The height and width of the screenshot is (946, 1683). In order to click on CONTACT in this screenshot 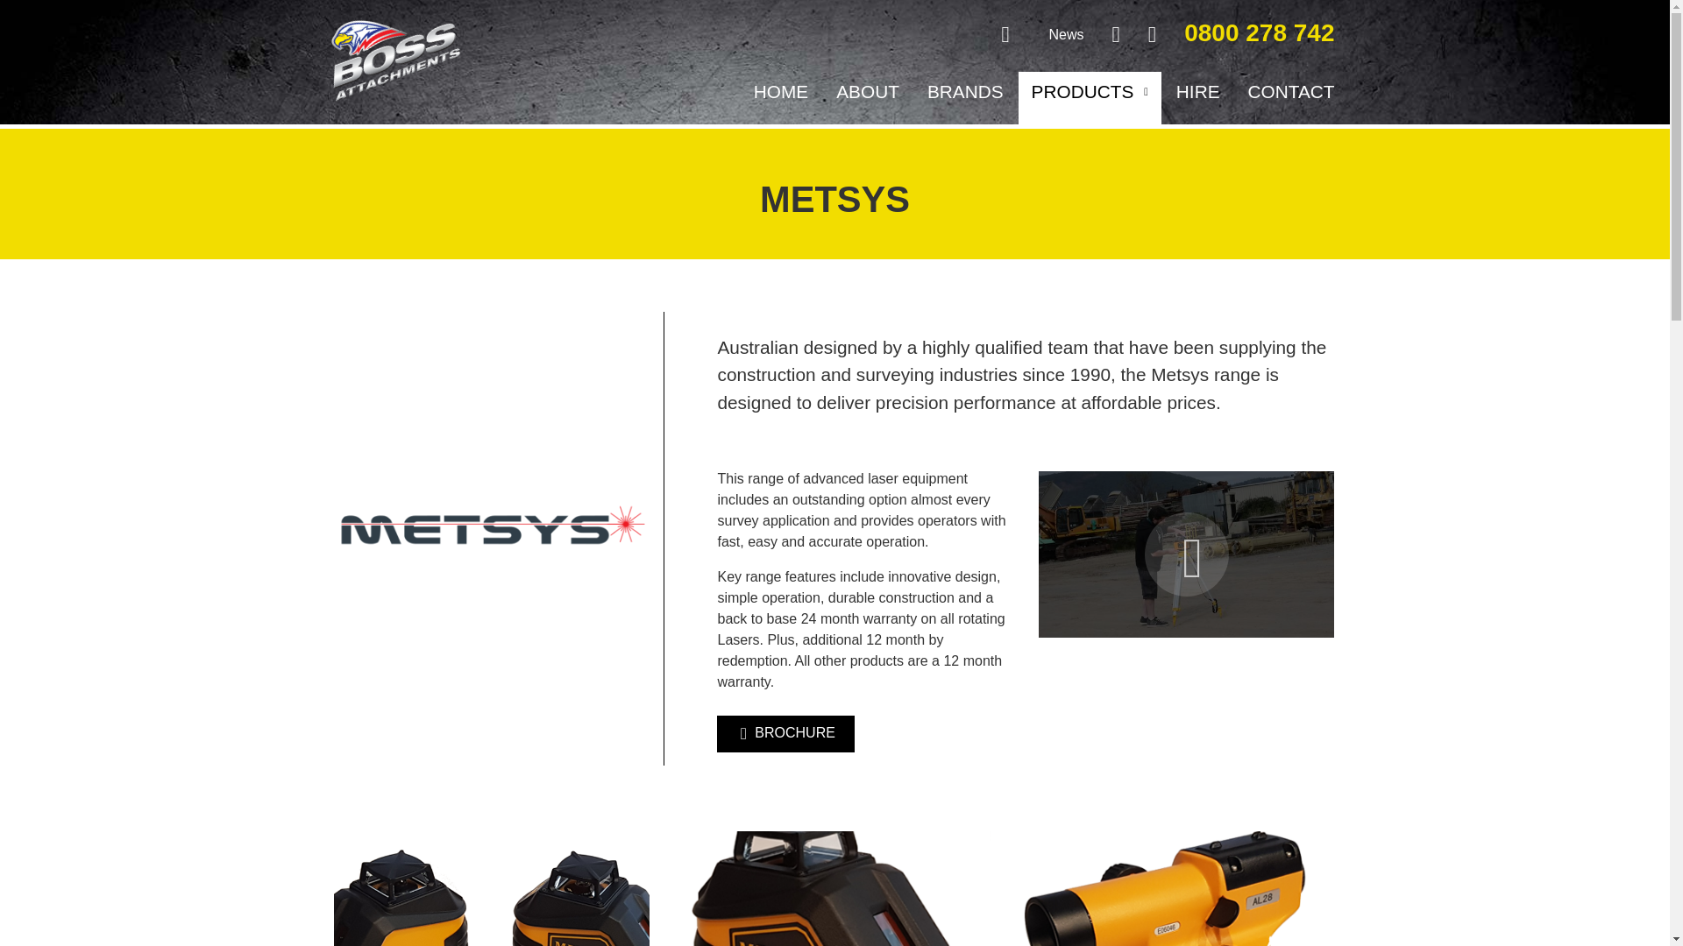, I will do `click(1291, 98)`.